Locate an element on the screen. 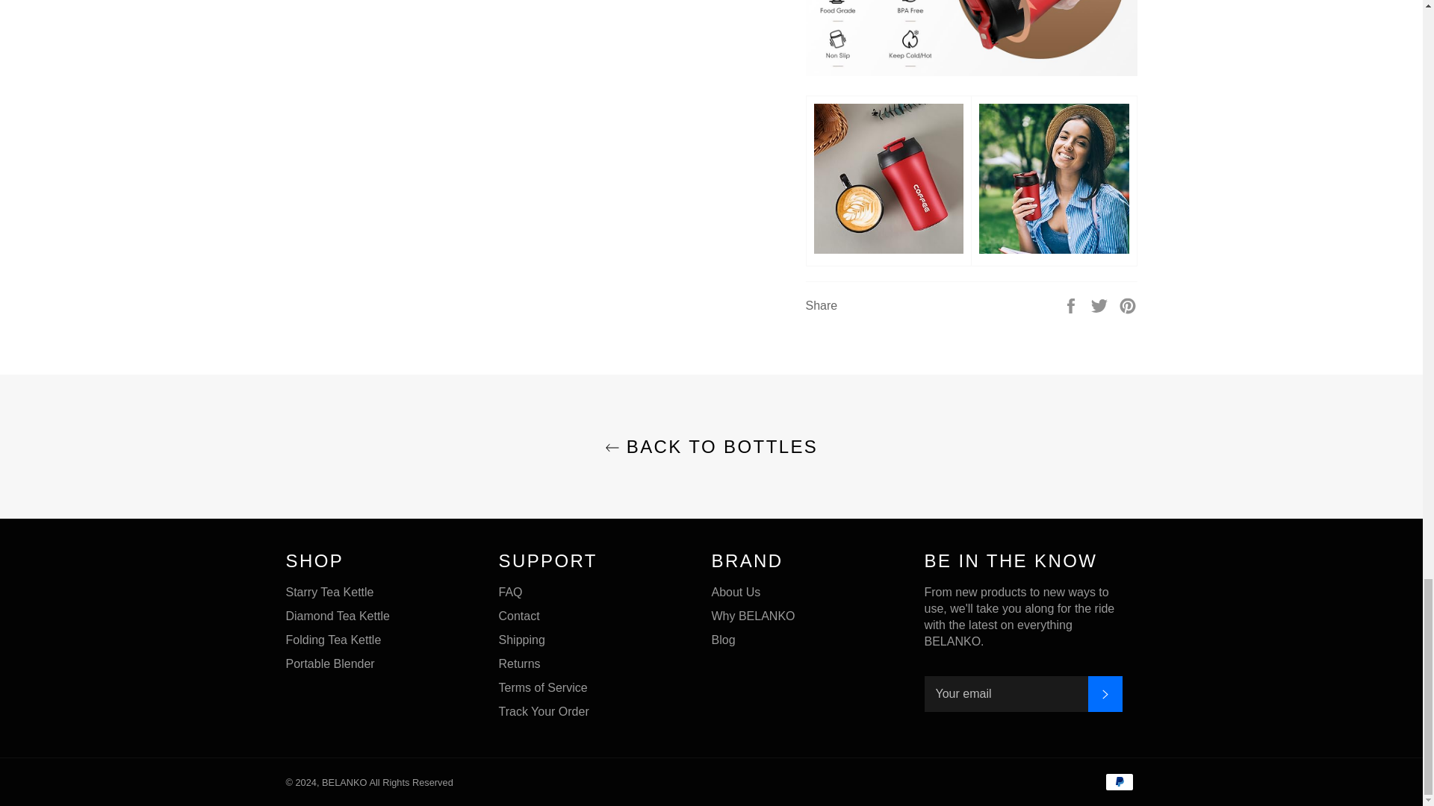 The image size is (1434, 806). Tweet on Twitter is located at coordinates (1101, 304).